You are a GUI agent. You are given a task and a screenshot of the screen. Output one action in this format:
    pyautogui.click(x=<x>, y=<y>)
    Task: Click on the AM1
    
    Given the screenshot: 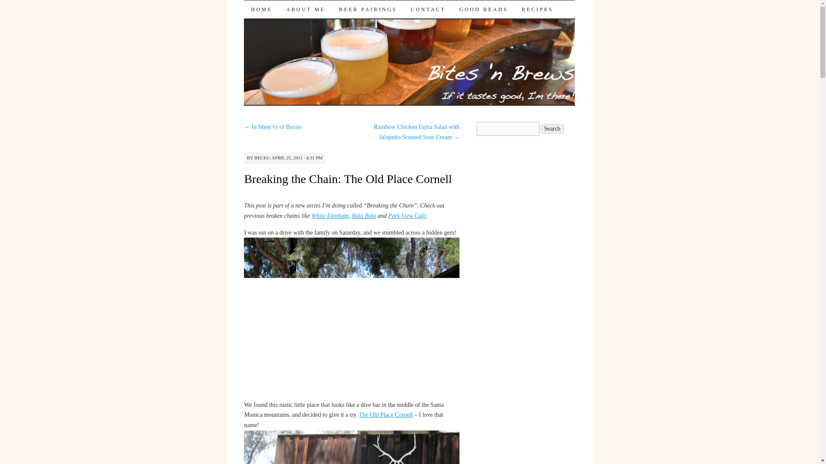 What is the action you would take?
    pyautogui.click(x=351, y=318)
    